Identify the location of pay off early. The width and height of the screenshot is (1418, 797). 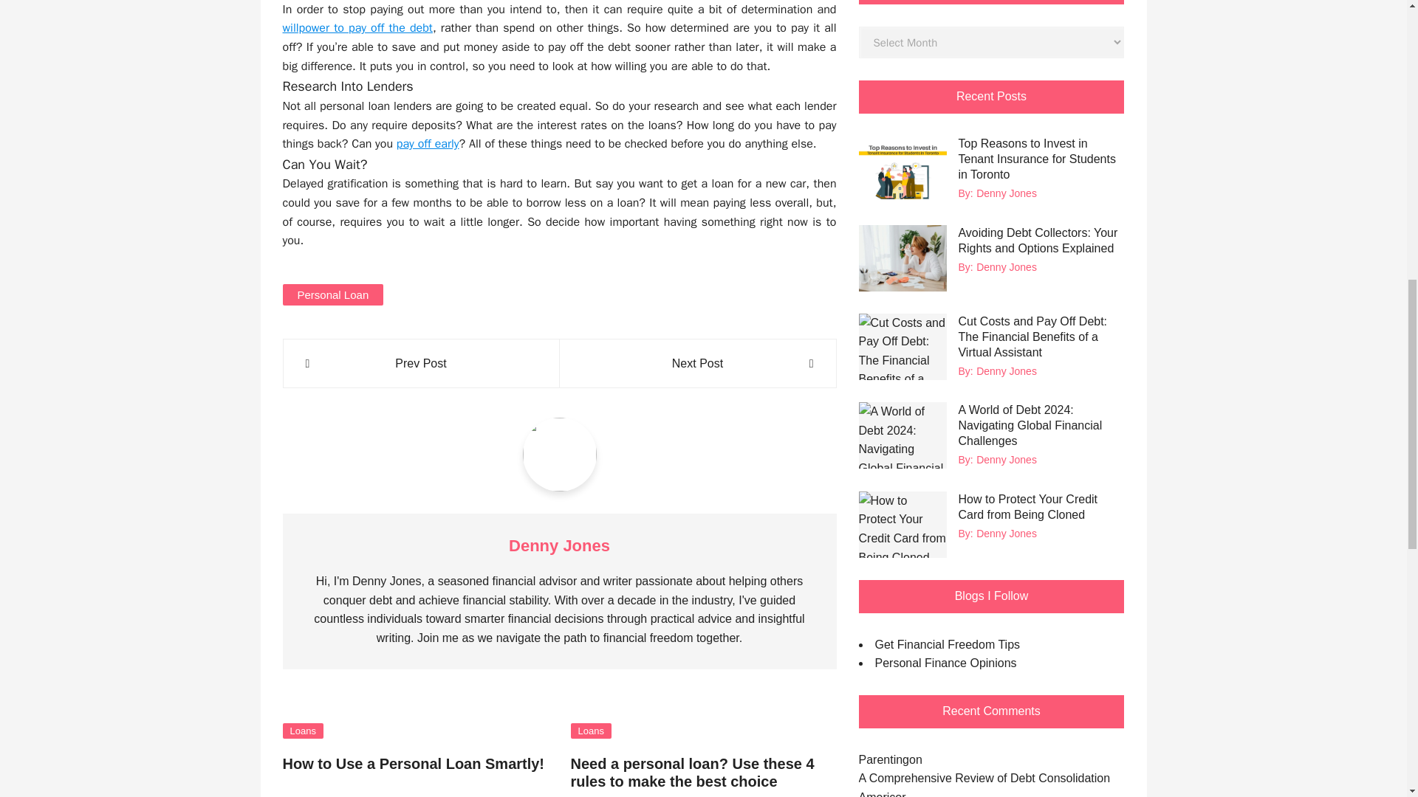
(428, 143).